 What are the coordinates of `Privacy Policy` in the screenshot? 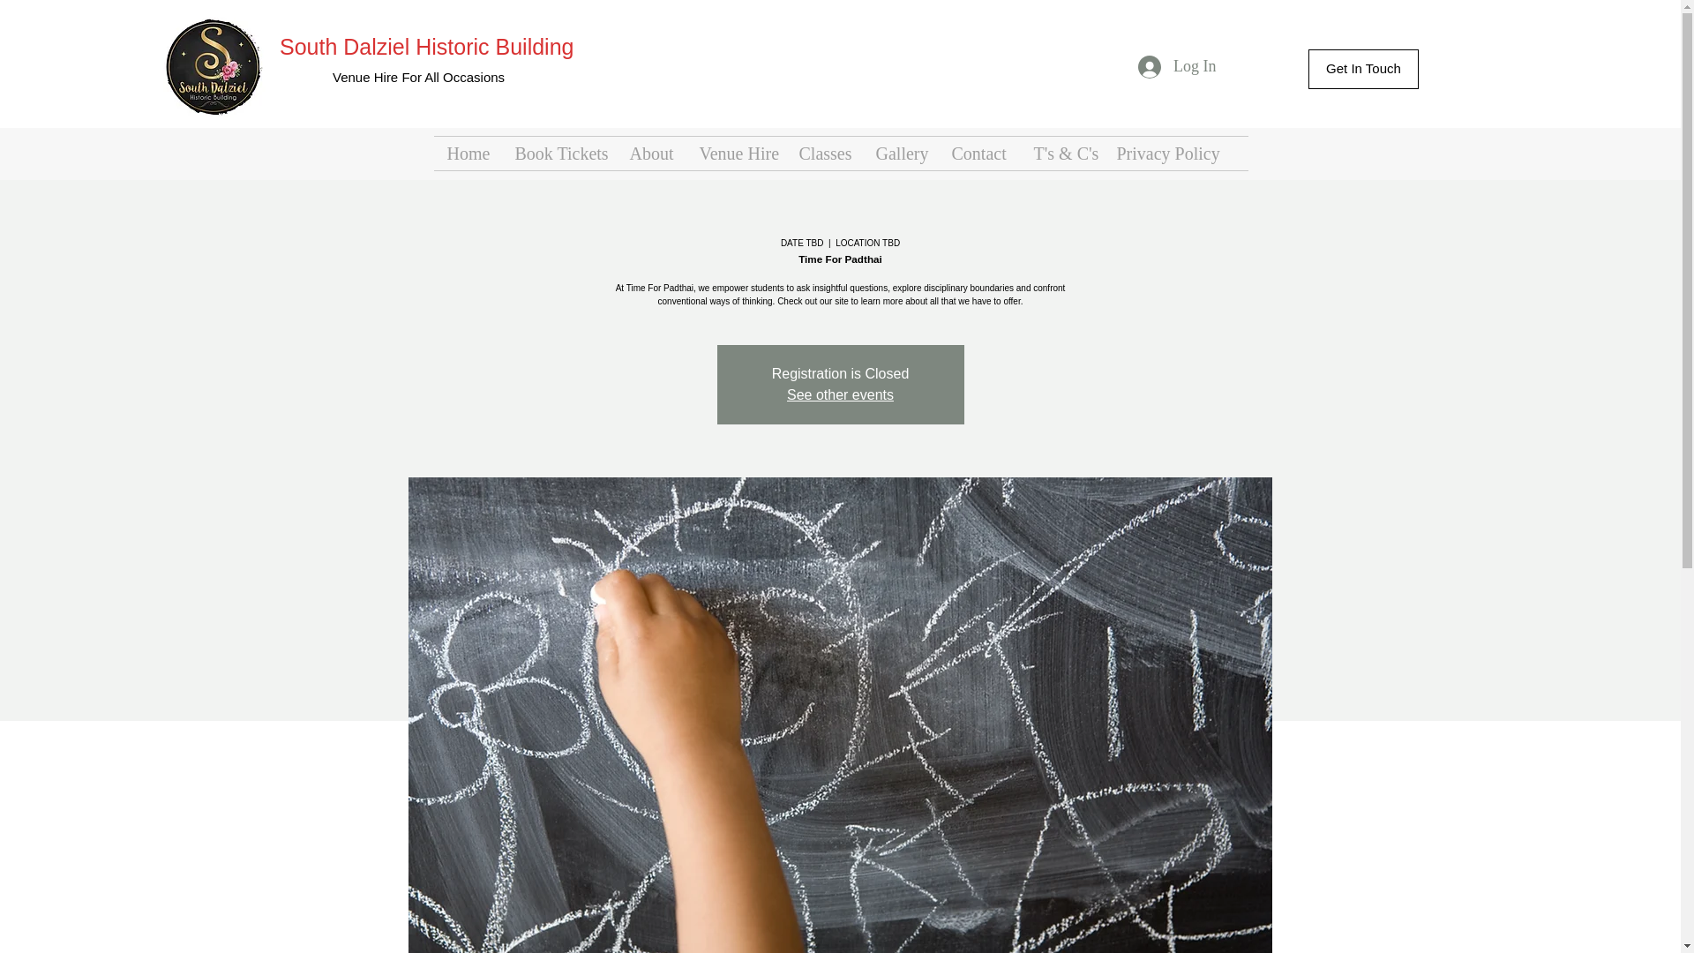 It's located at (1165, 154).